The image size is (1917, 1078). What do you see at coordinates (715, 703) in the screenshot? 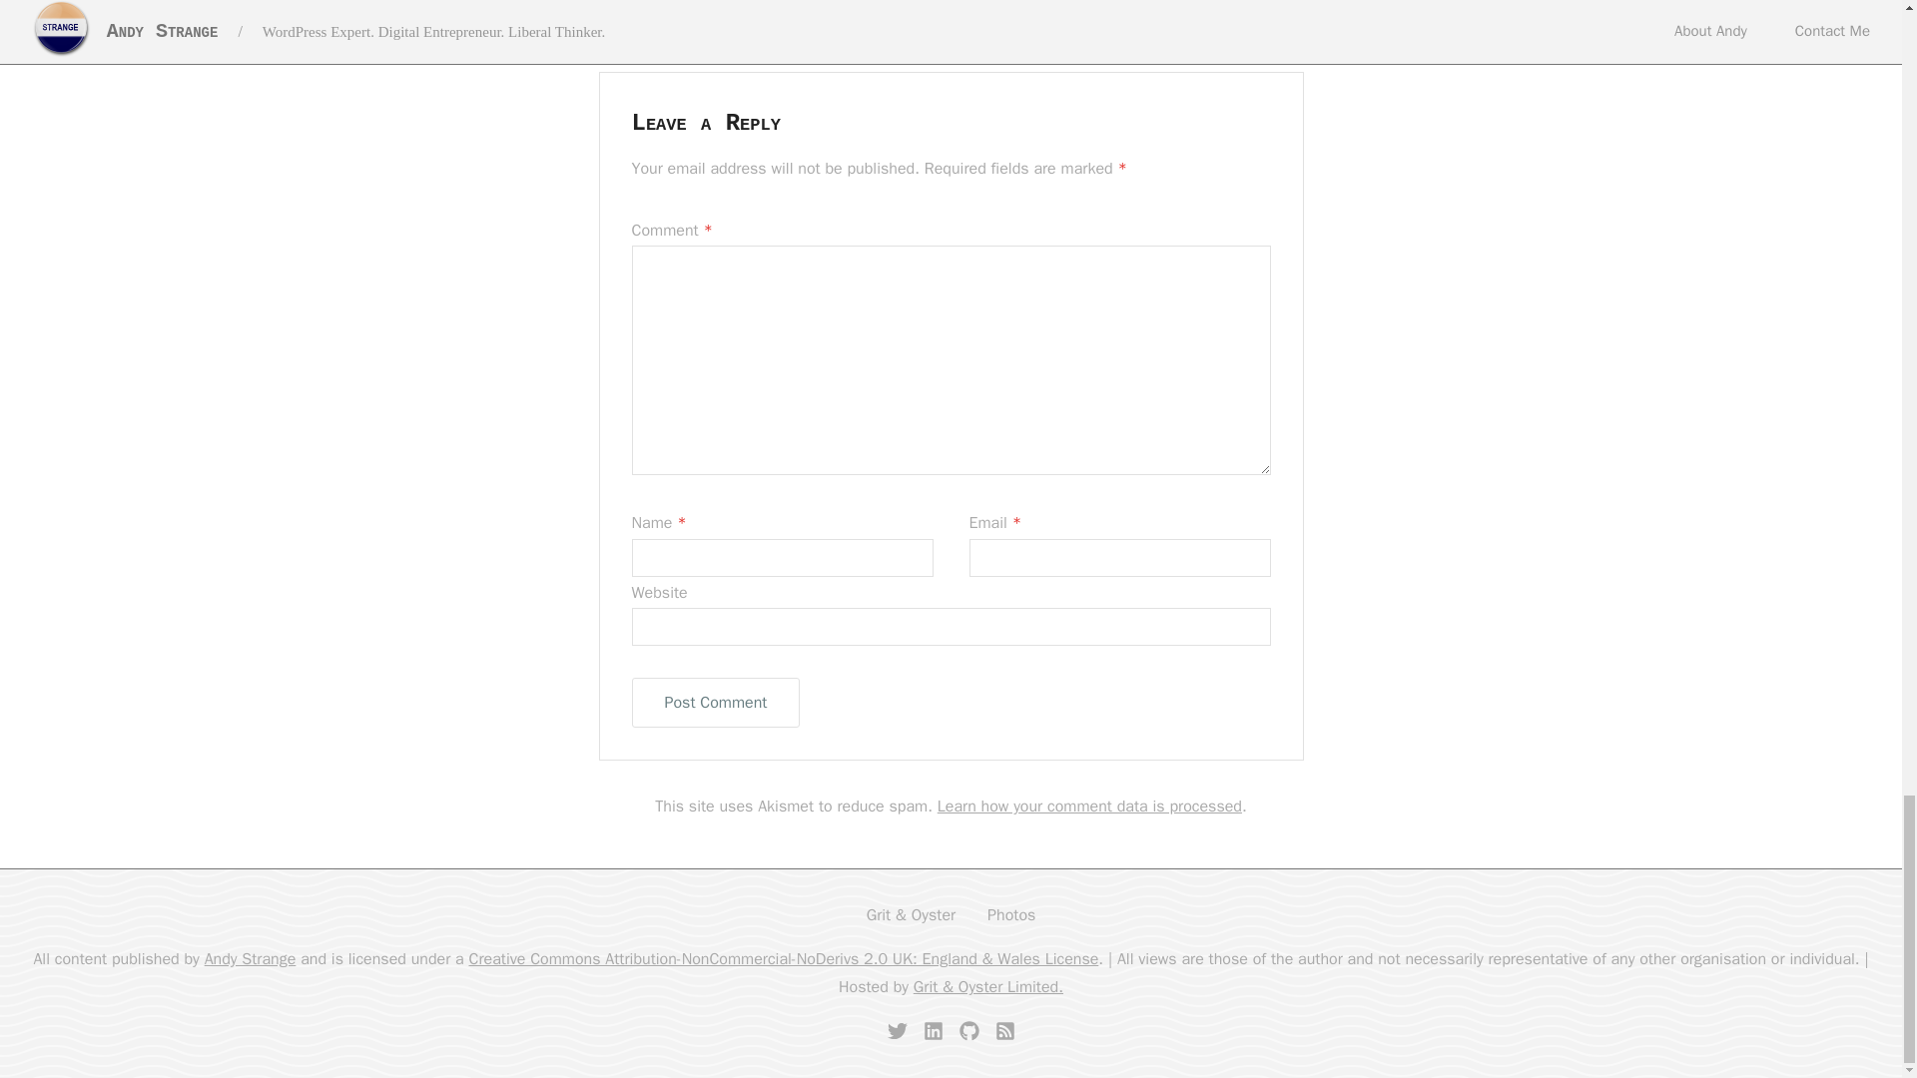
I see `Post Comment` at bounding box center [715, 703].